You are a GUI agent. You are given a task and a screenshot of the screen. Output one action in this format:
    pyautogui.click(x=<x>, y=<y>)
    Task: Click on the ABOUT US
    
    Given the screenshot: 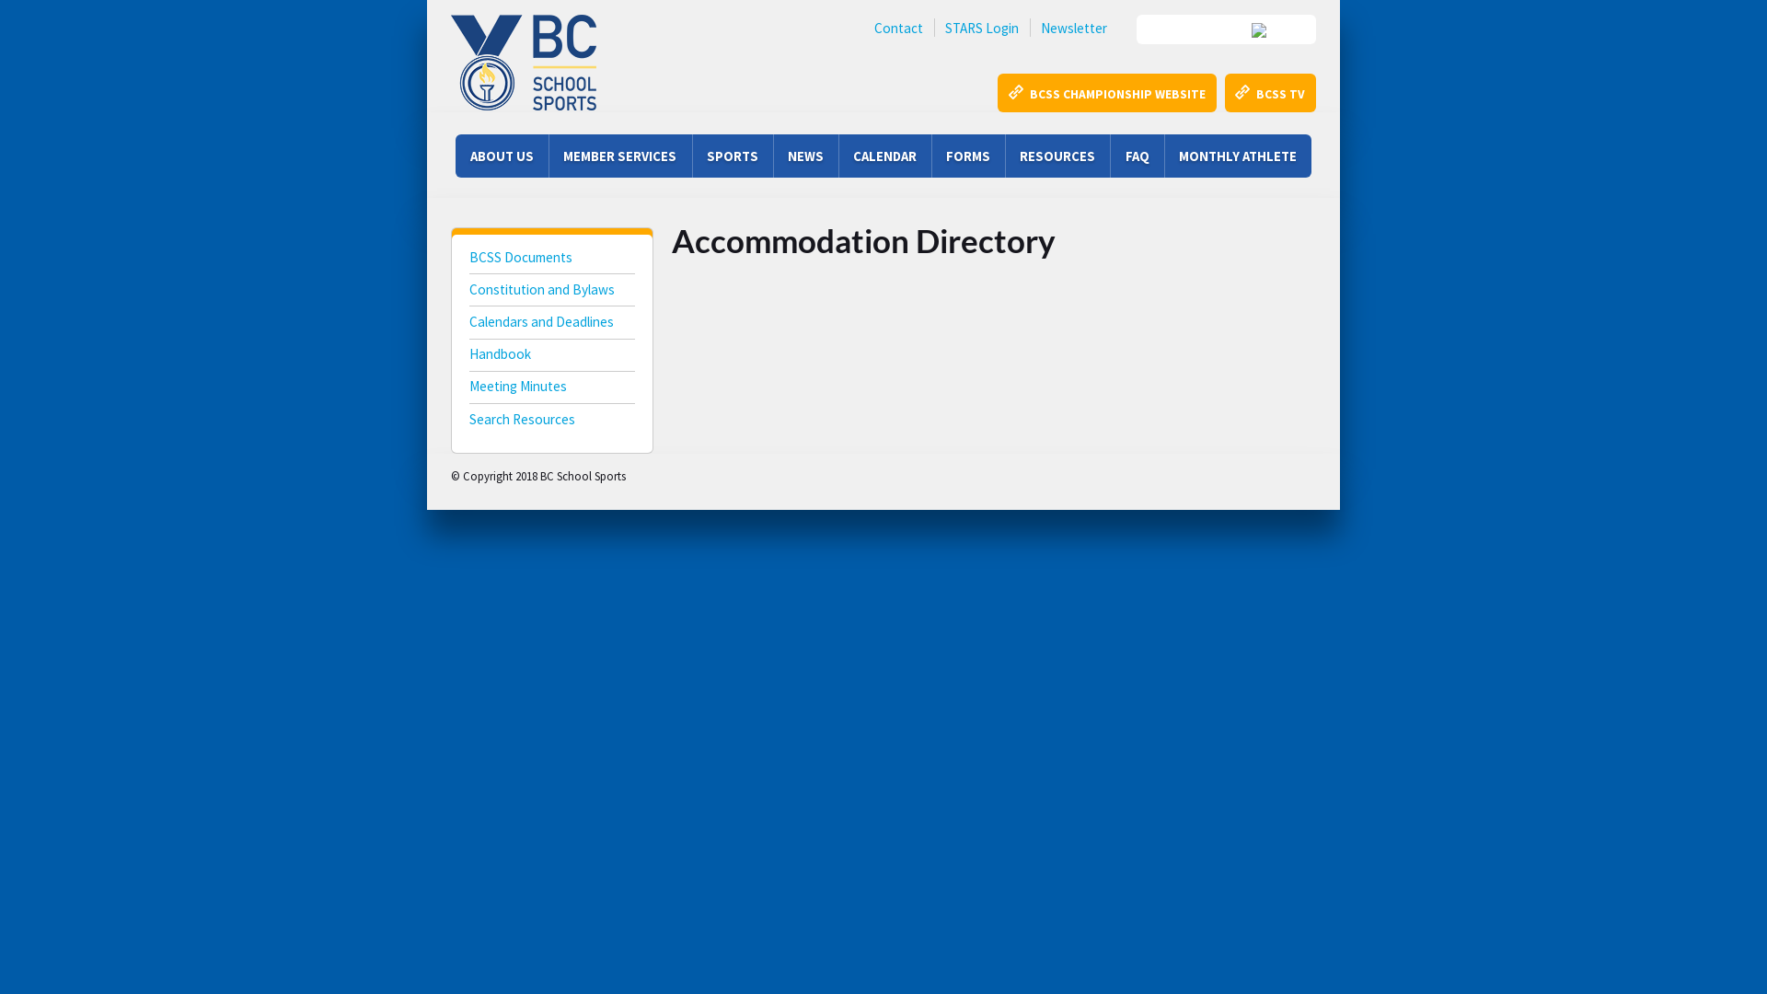 What is the action you would take?
    pyautogui.click(x=502, y=156)
    